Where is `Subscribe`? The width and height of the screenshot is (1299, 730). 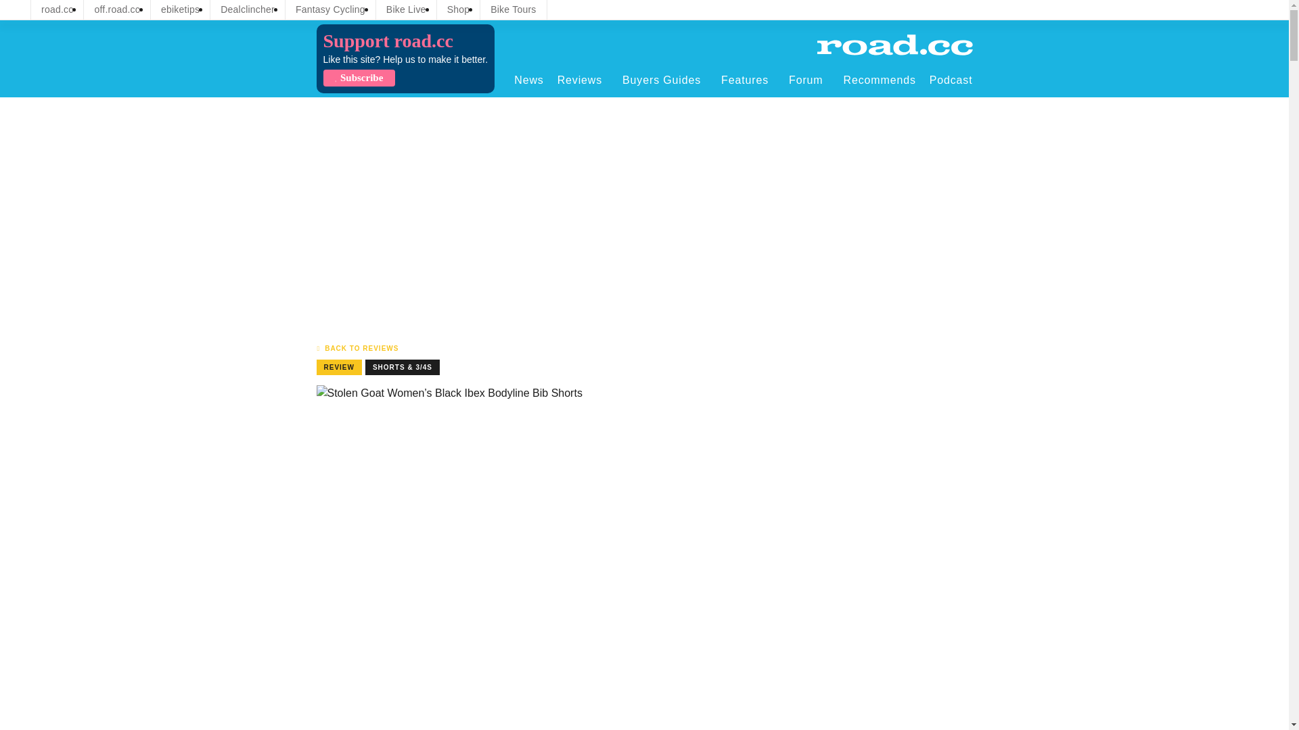 Subscribe is located at coordinates (359, 78).